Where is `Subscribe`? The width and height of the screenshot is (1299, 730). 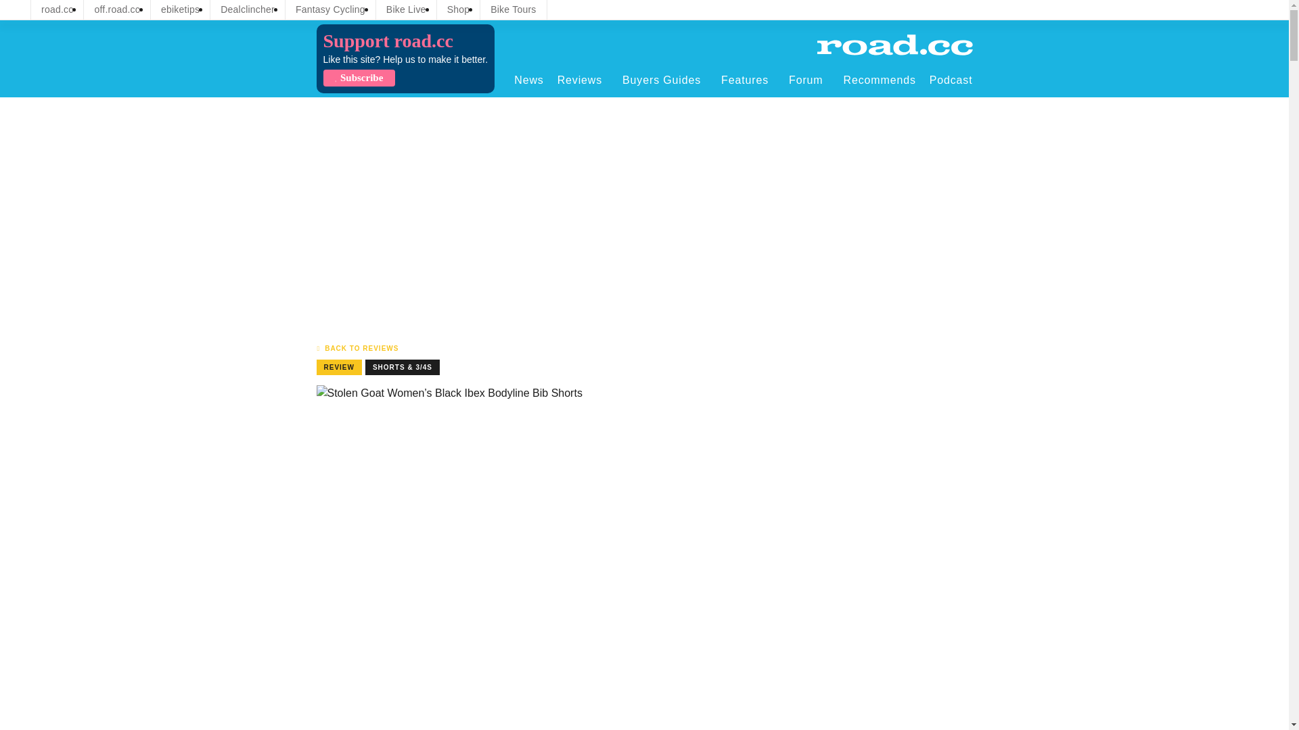 Subscribe is located at coordinates (359, 78).